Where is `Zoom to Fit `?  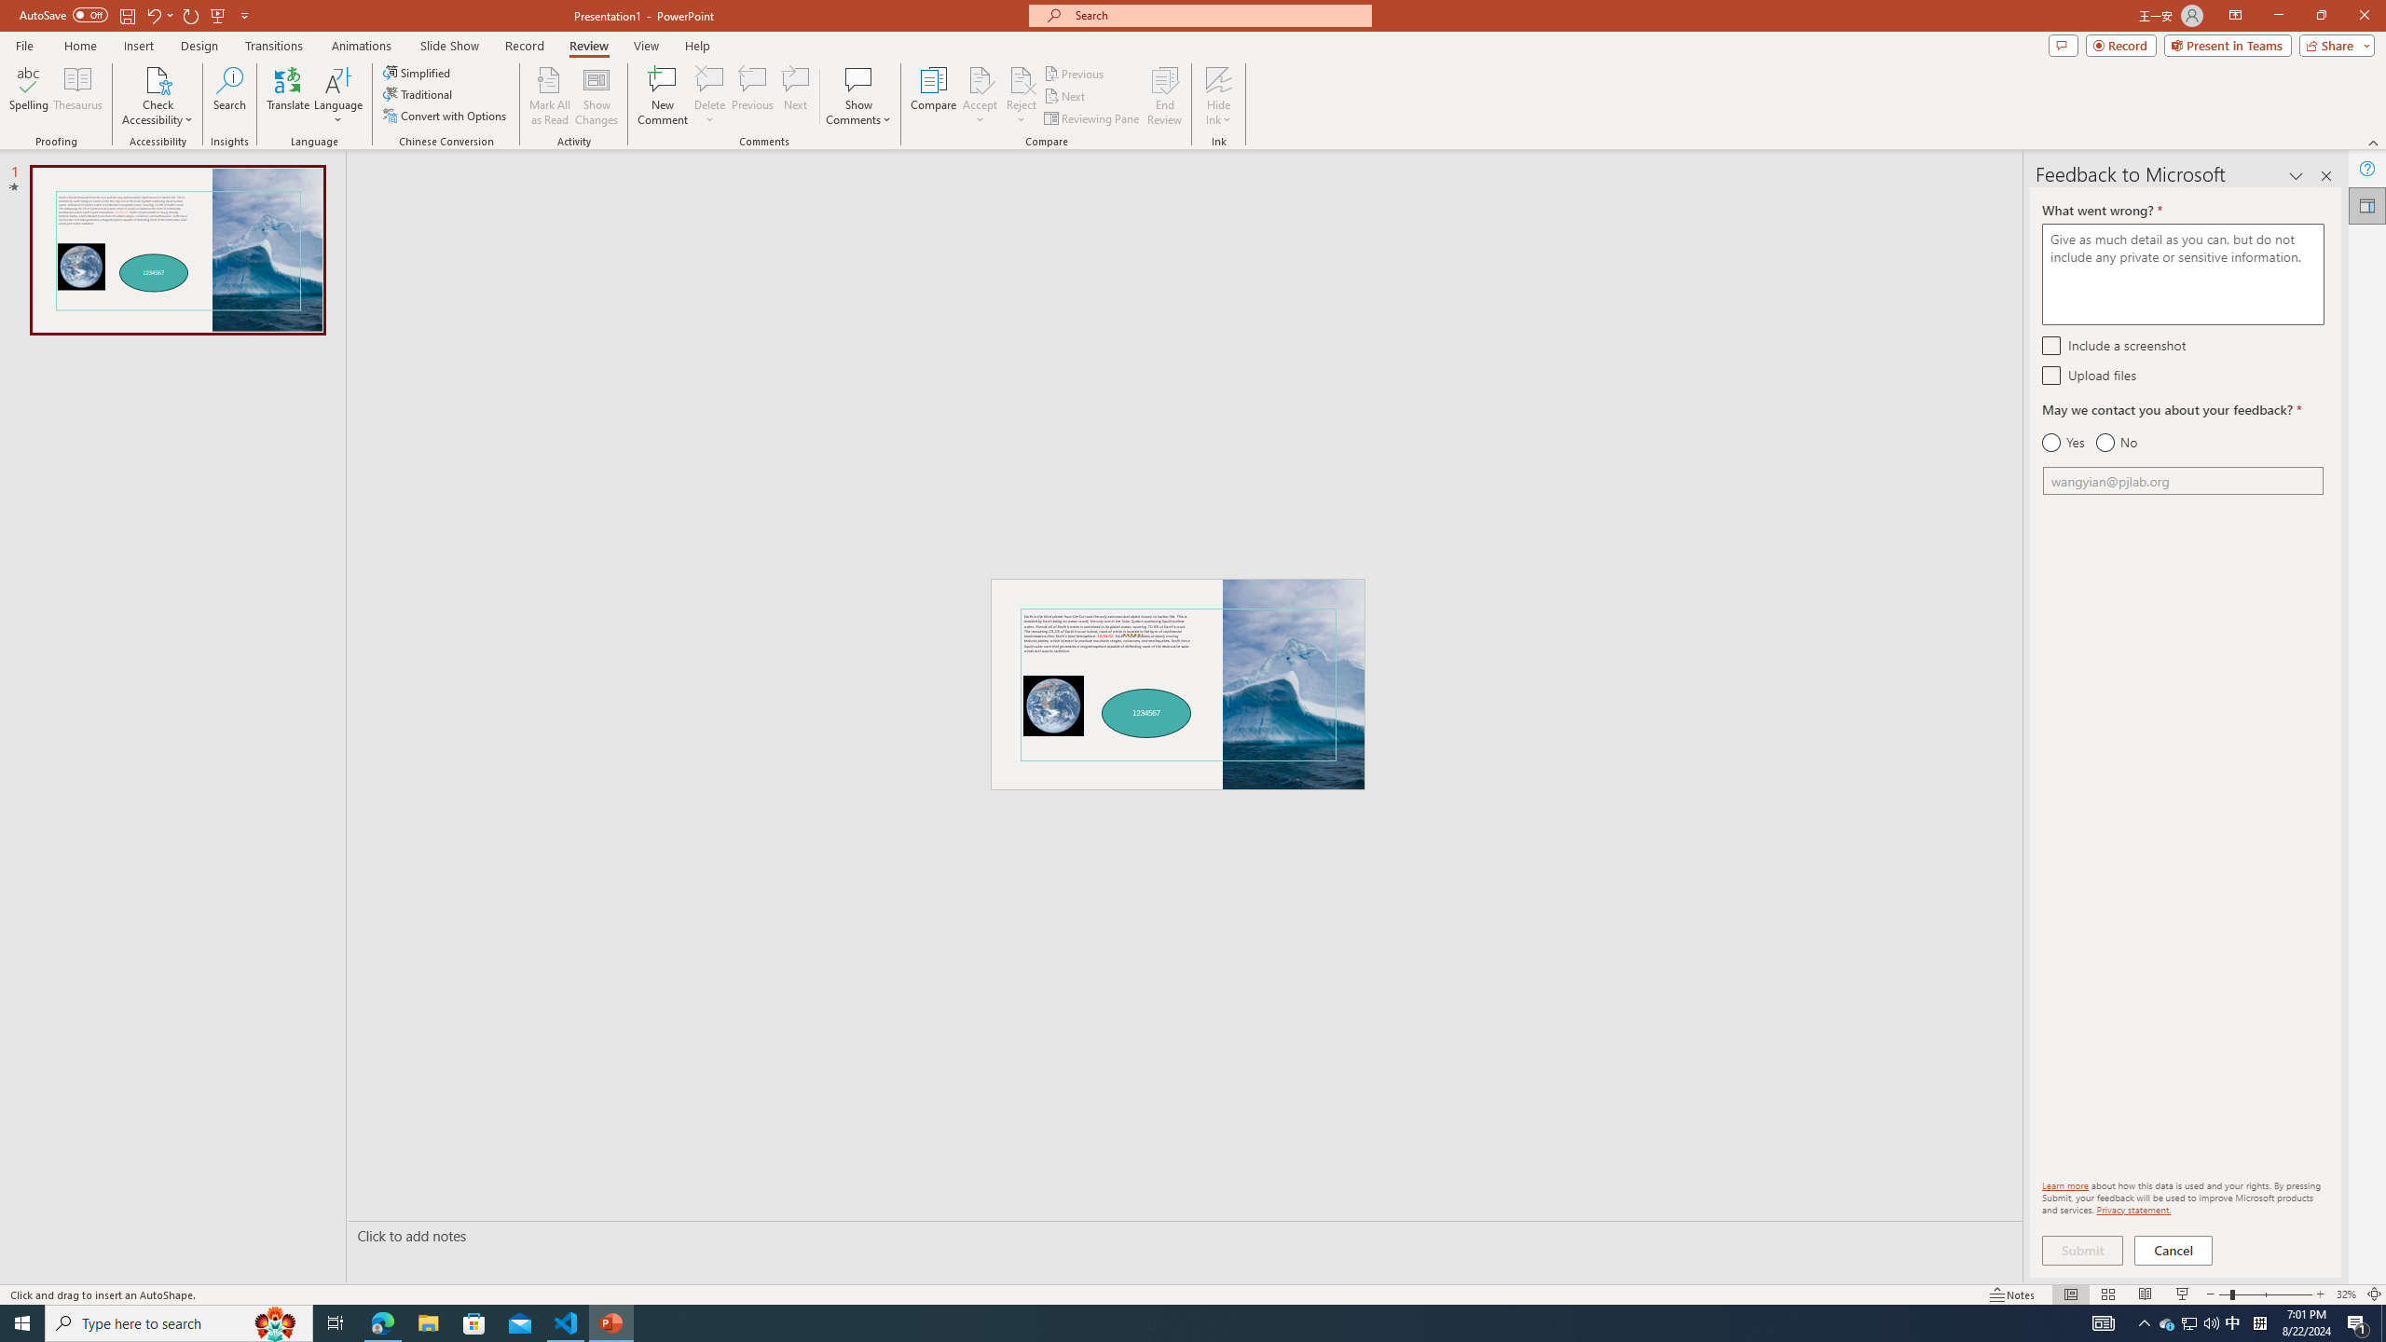
Zoom to Fit  is located at coordinates (2375, 1294).